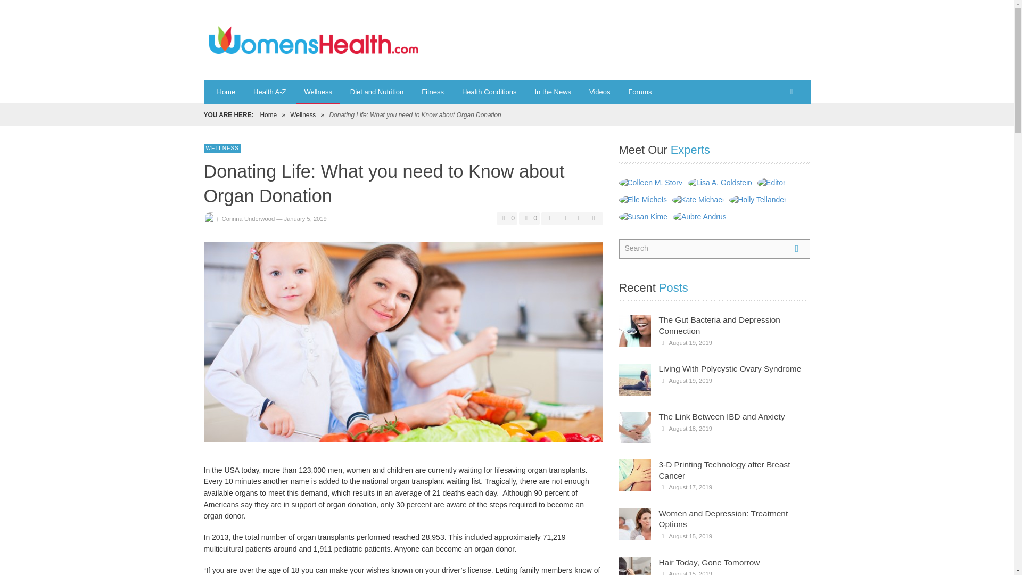  I want to click on Health A-Z, so click(269, 92).